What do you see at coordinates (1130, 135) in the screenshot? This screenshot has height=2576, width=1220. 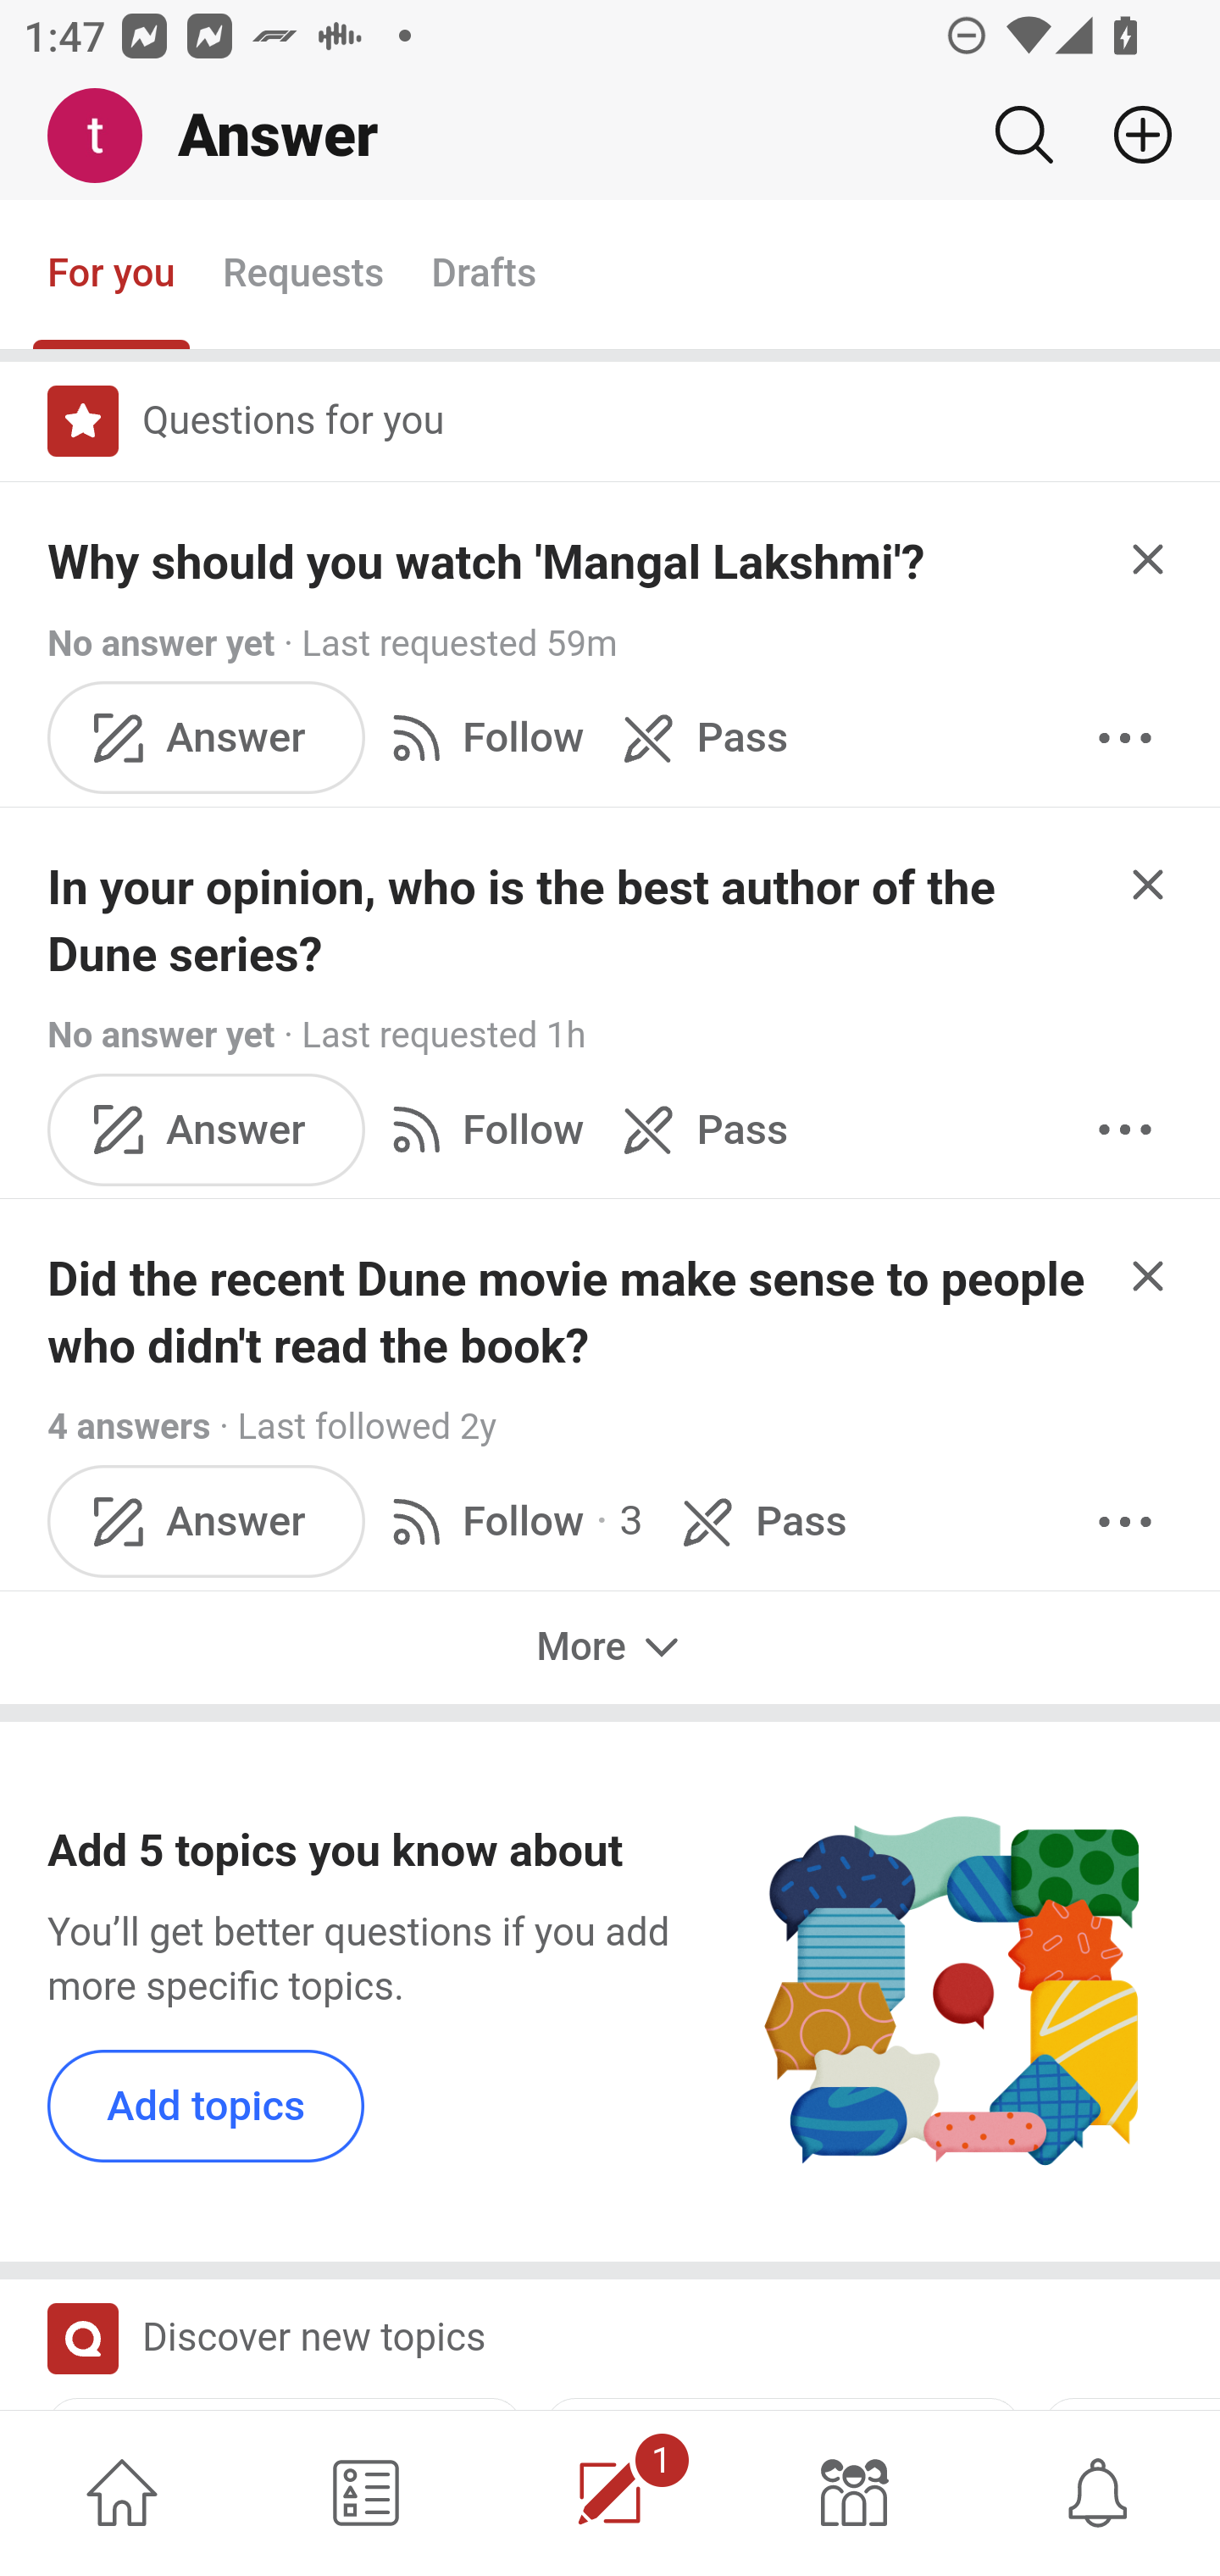 I see `Add` at bounding box center [1130, 135].